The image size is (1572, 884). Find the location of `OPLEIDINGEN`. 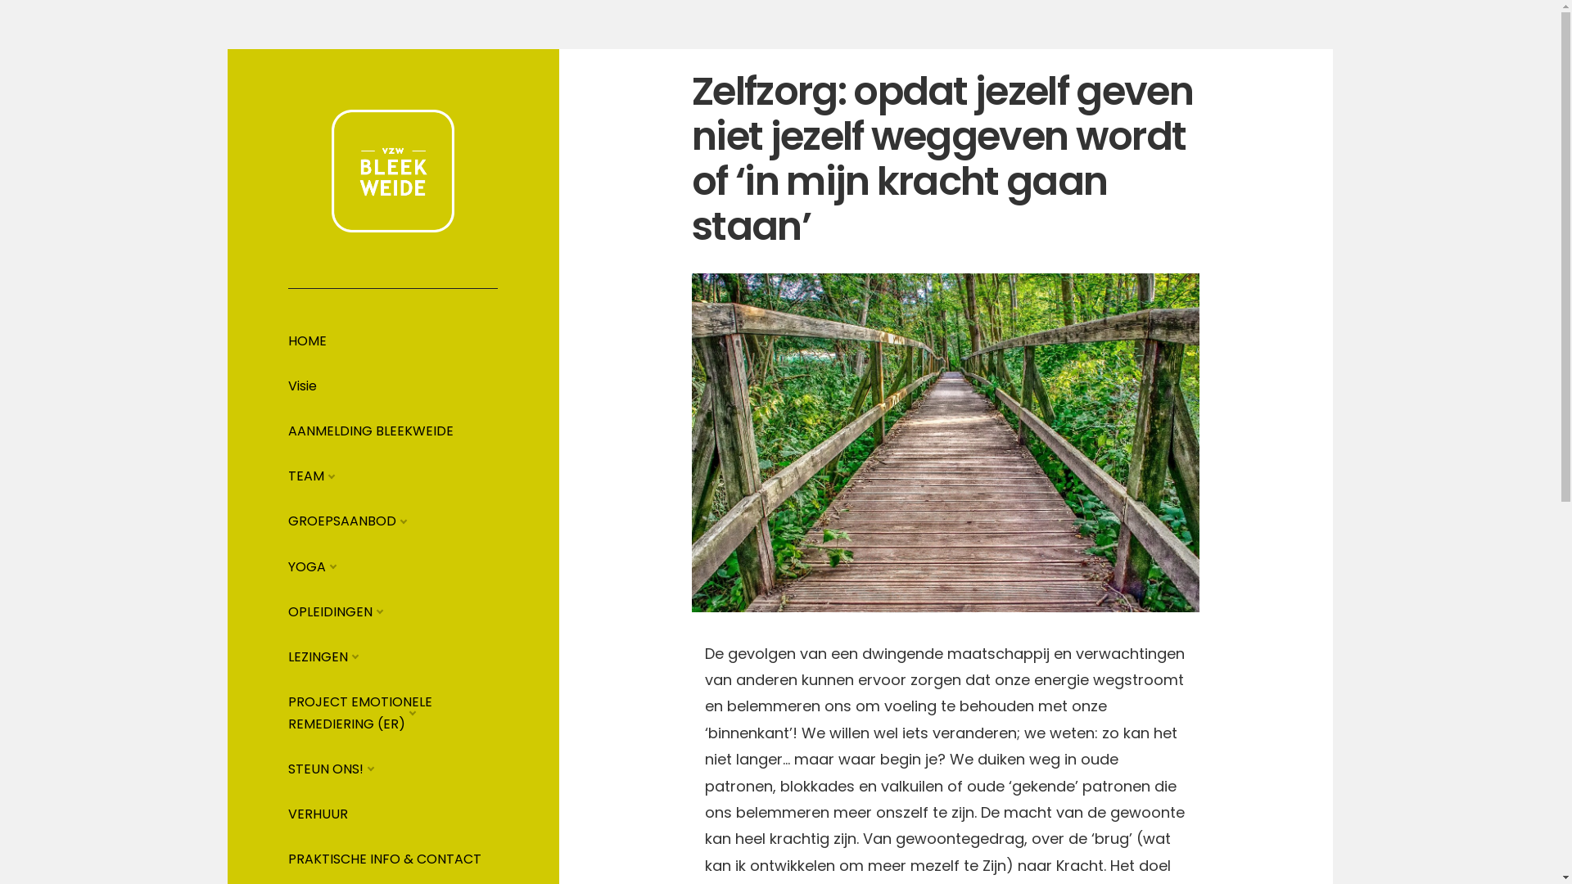

OPLEIDINGEN is located at coordinates (331, 611).